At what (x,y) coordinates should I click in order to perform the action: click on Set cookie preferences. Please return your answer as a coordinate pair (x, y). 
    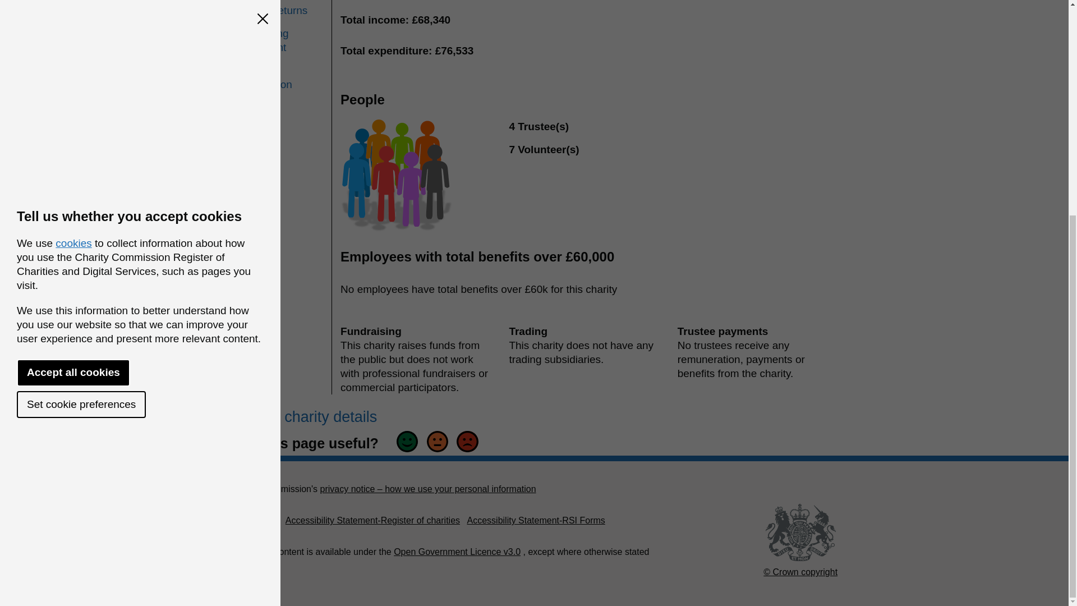
    Looking at the image, I should click on (81, 76).